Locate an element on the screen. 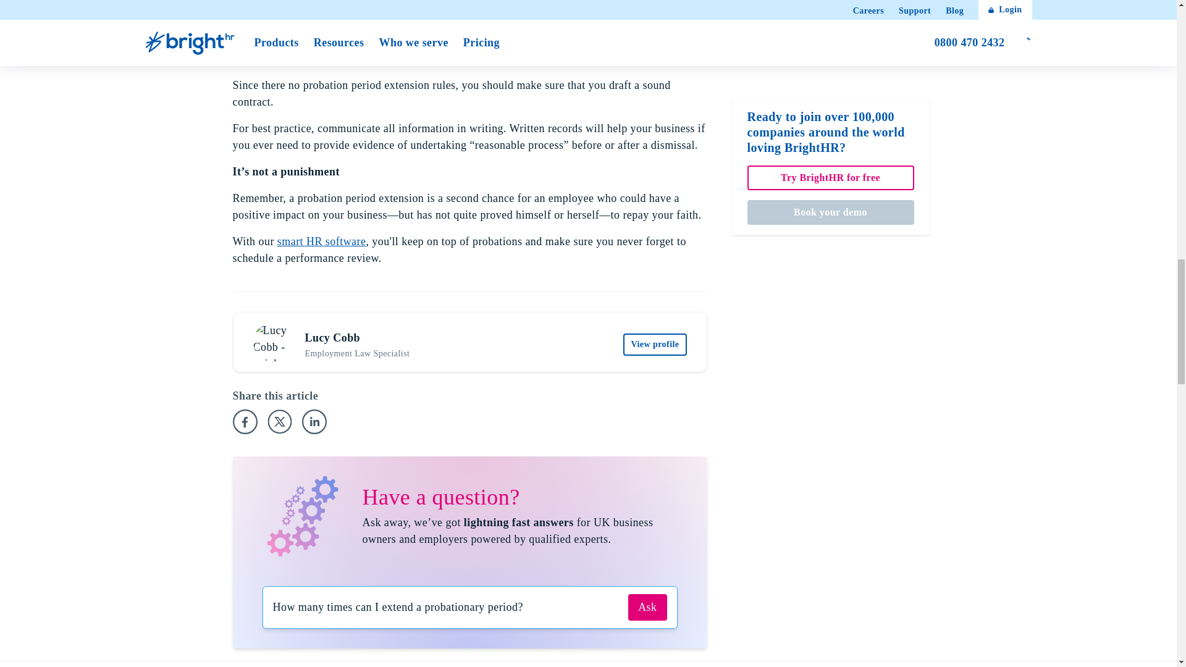 Image resolution: width=1186 pixels, height=667 pixels. Lucy Cobb - Bright HR Expert is located at coordinates (273, 342).